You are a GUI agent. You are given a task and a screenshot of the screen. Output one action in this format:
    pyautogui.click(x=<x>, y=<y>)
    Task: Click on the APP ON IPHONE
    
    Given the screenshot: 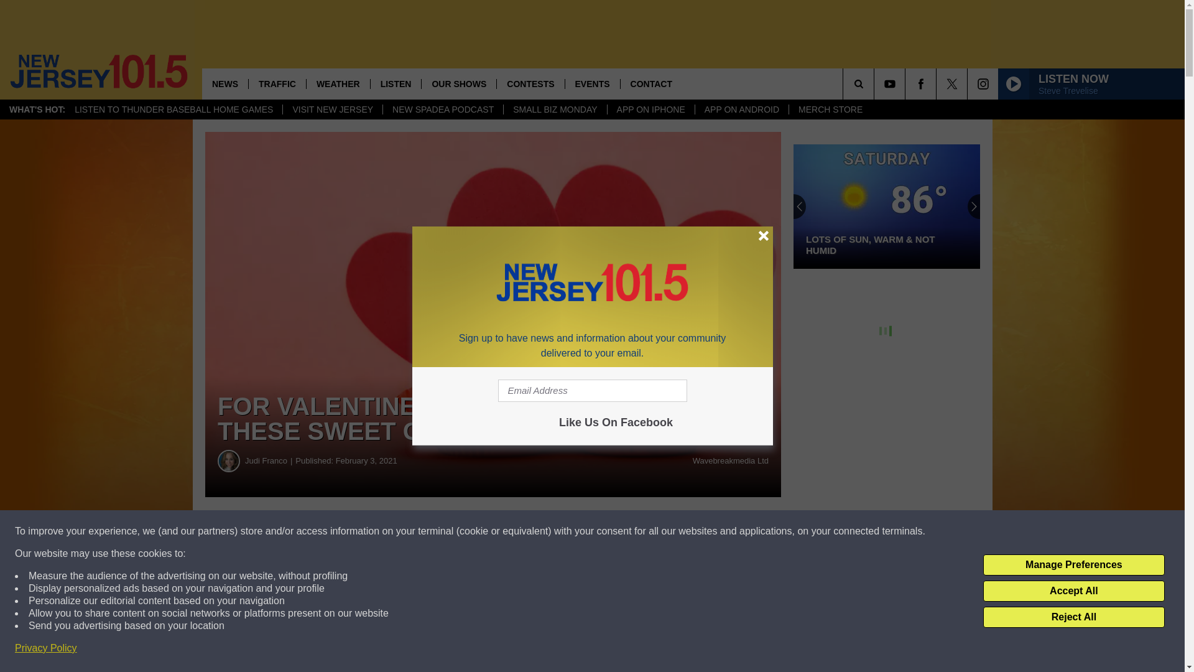 What is the action you would take?
    pyautogui.click(x=650, y=110)
    